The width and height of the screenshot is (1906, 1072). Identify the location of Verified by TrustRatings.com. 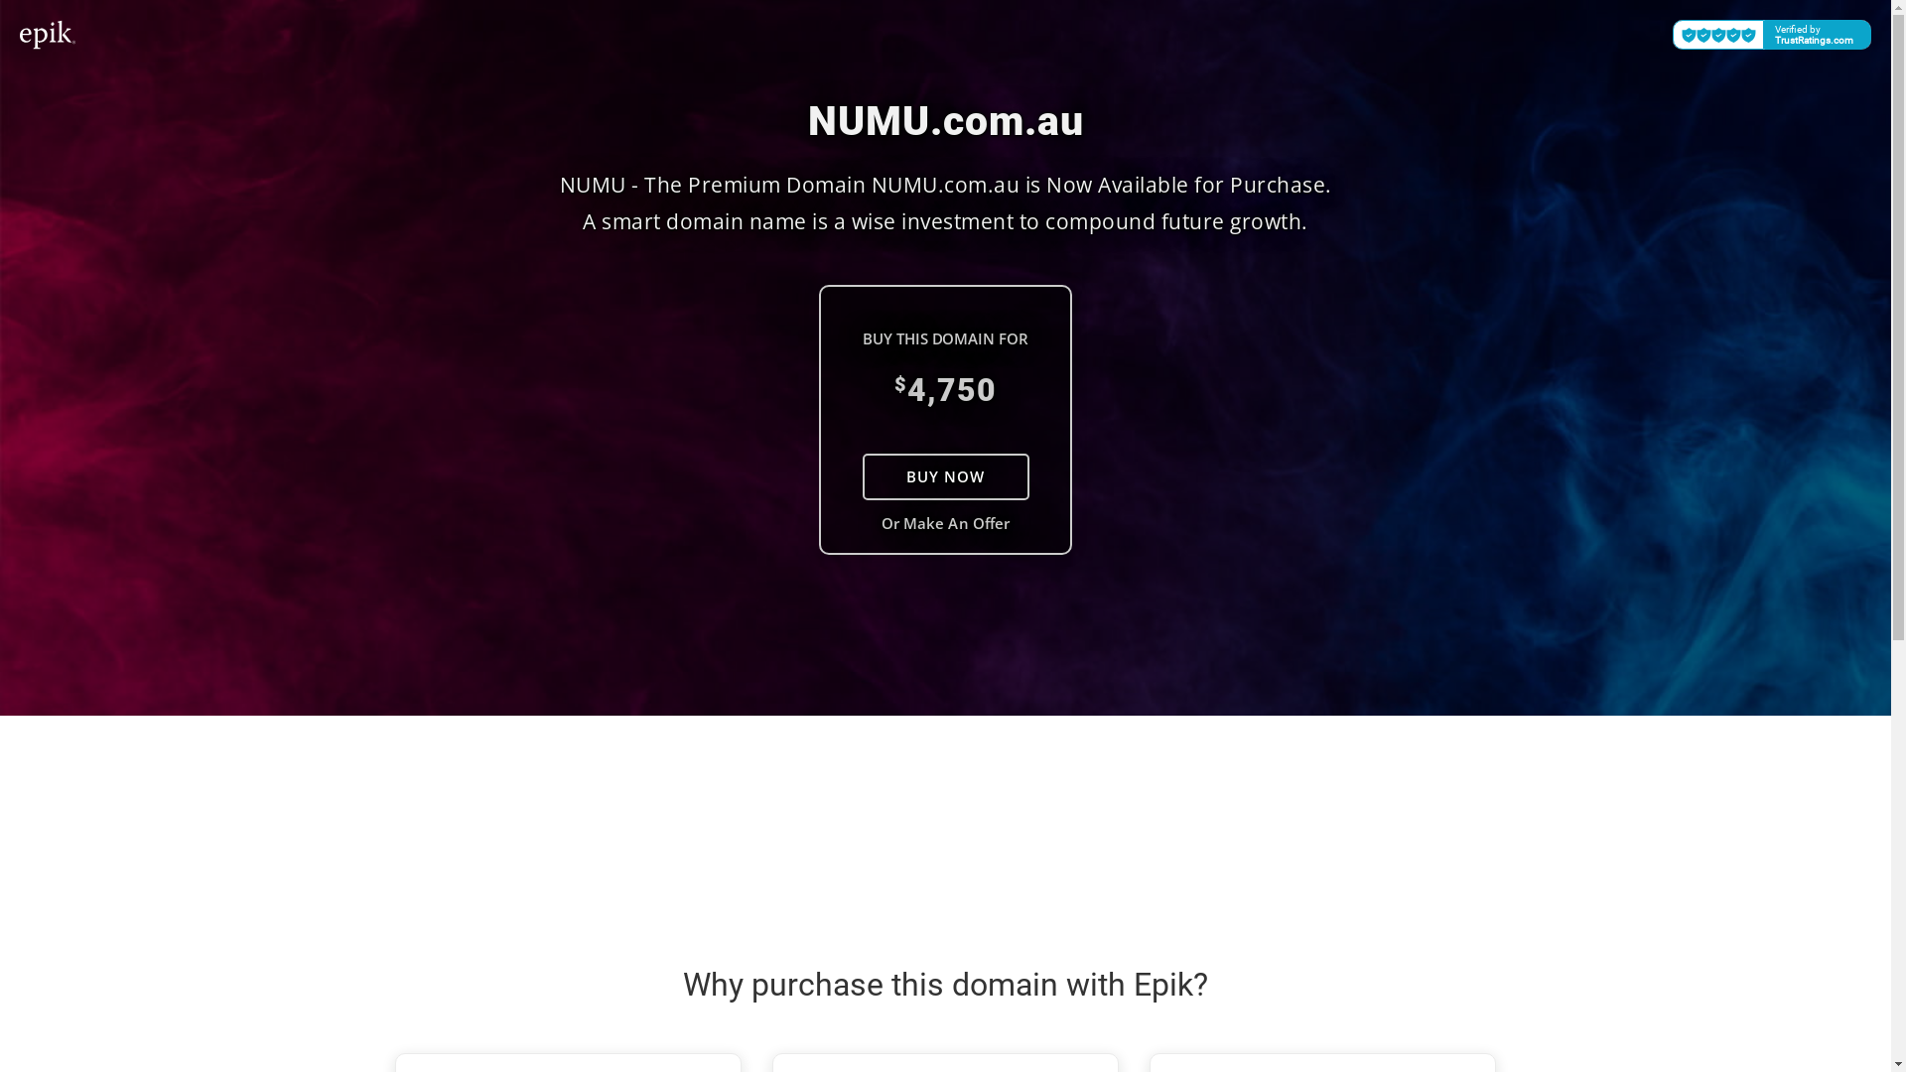
(1772, 35).